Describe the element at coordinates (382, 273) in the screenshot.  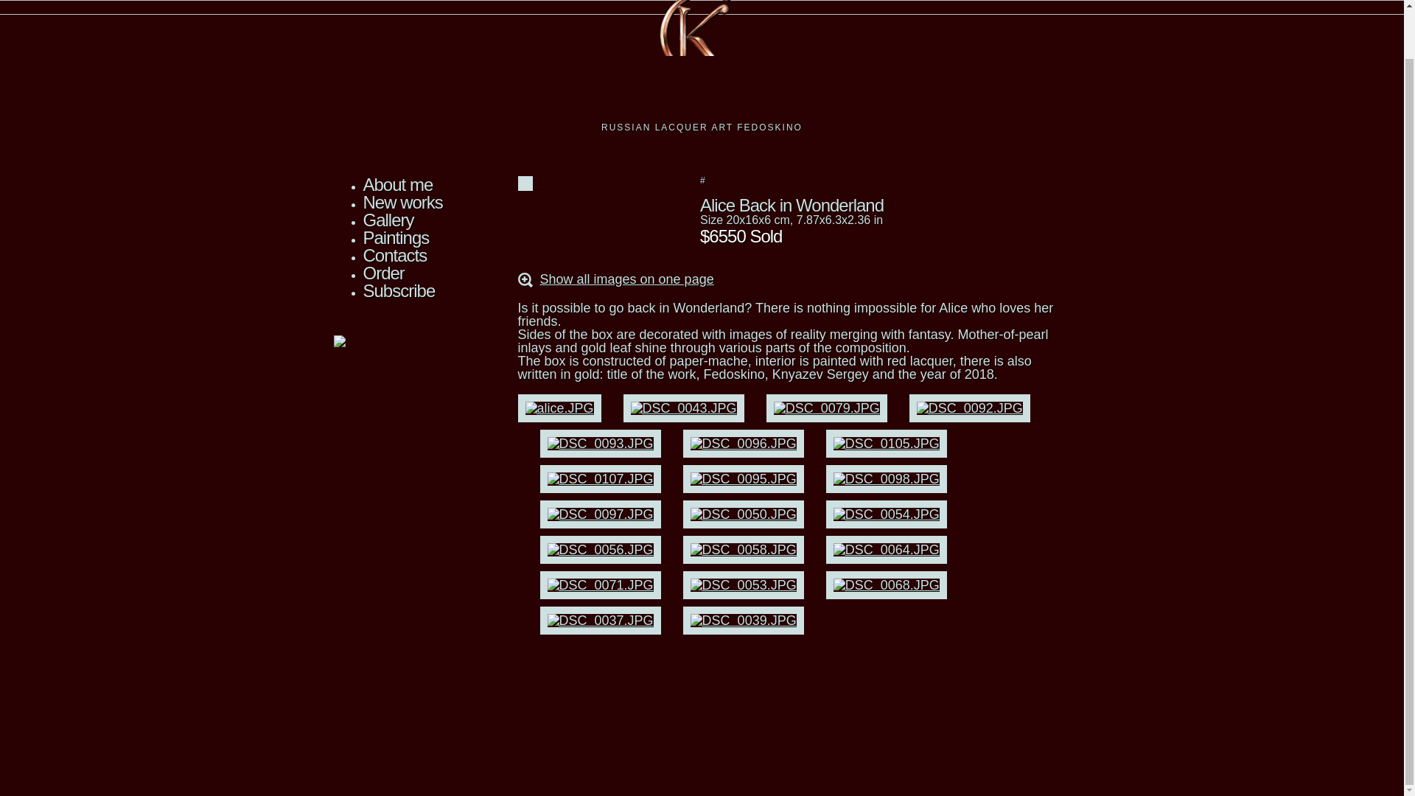
I see `Order` at that location.